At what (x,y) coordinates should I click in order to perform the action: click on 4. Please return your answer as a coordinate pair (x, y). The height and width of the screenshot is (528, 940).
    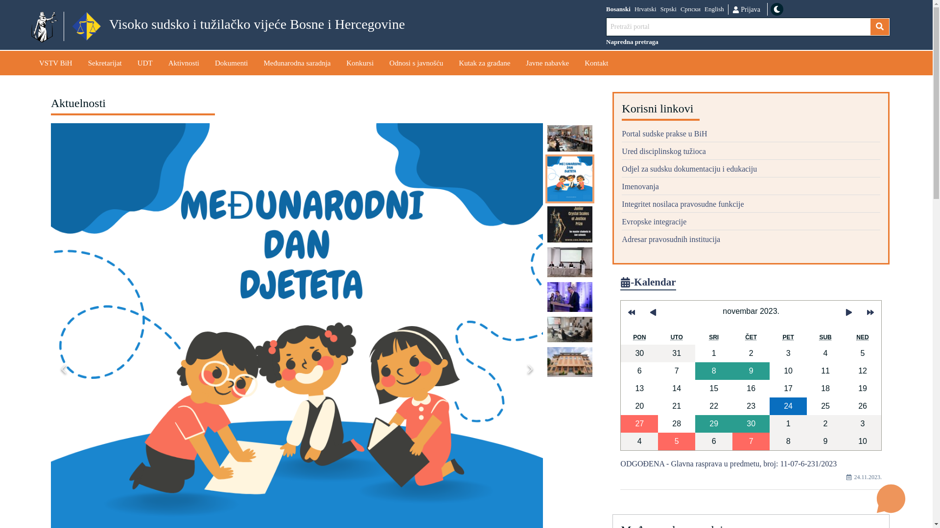
    Looking at the image, I should click on (639, 441).